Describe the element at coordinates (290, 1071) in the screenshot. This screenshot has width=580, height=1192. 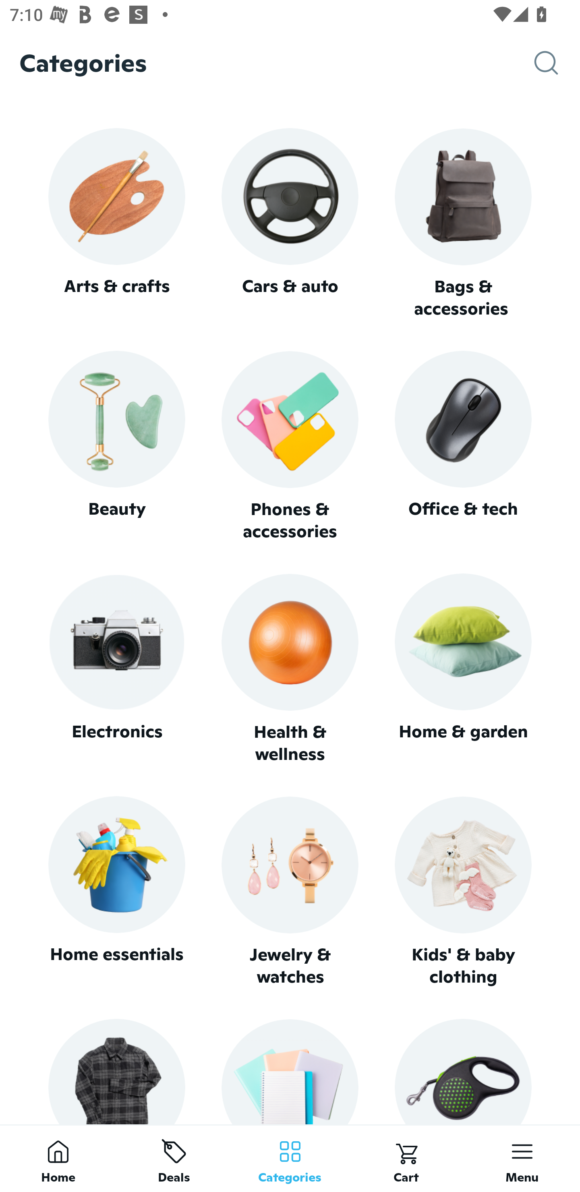
I see `Office & school supplies` at that location.